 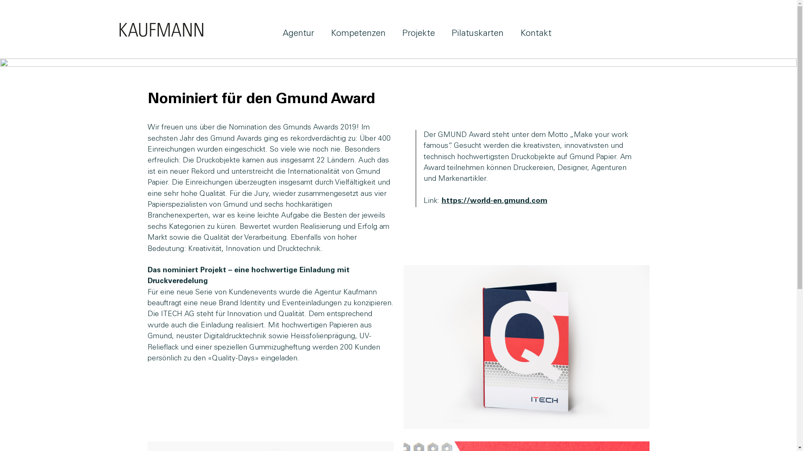 I want to click on https://world-en.gmund.com, so click(x=494, y=201).